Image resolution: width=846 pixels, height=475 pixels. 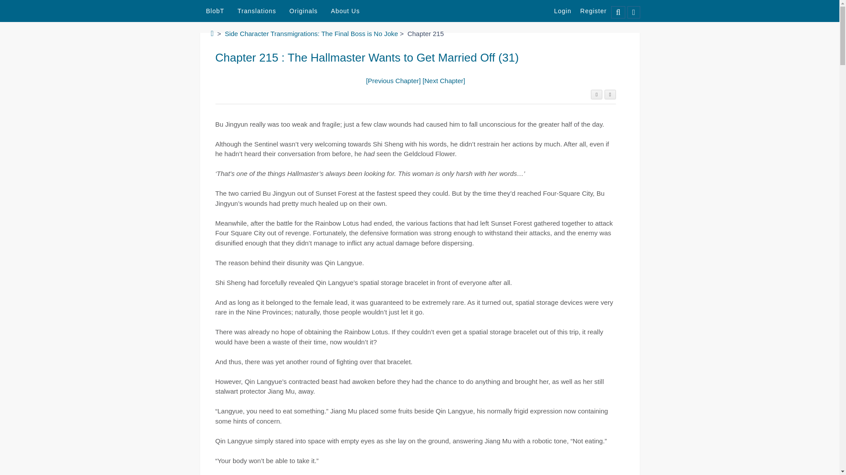 I want to click on Table of Contents, so click(x=597, y=94).